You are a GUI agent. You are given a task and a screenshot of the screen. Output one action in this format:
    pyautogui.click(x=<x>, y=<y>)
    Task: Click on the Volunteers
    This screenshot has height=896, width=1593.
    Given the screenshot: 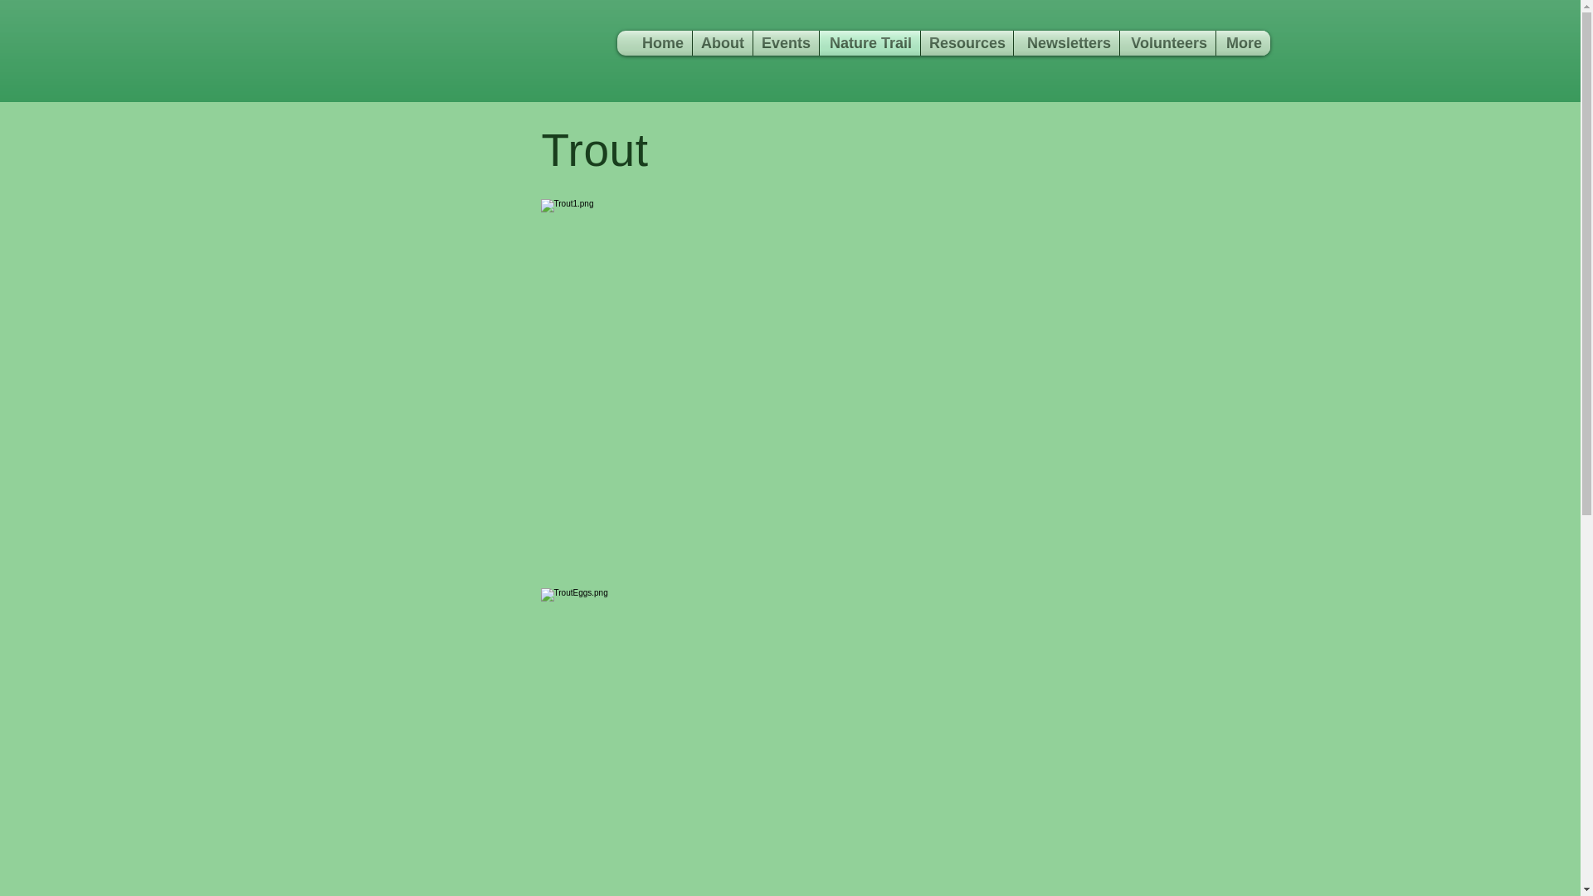 What is the action you would take?
    pyautogui.click(x=1167, y=42)
    